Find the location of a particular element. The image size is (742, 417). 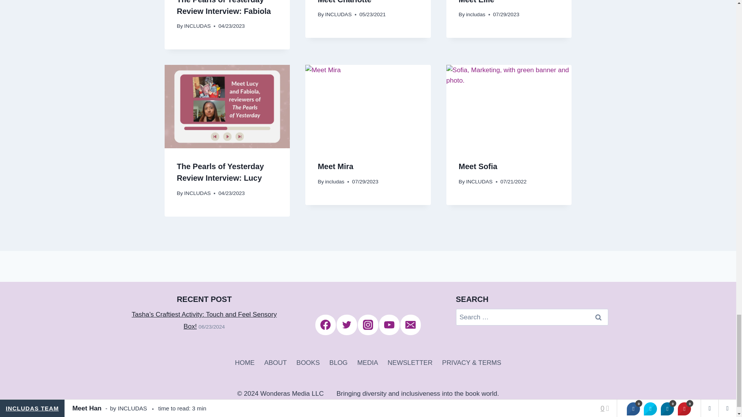

The Pearls of Yesterday Review Interview: Fabiola is located at coordinates (224, 8).